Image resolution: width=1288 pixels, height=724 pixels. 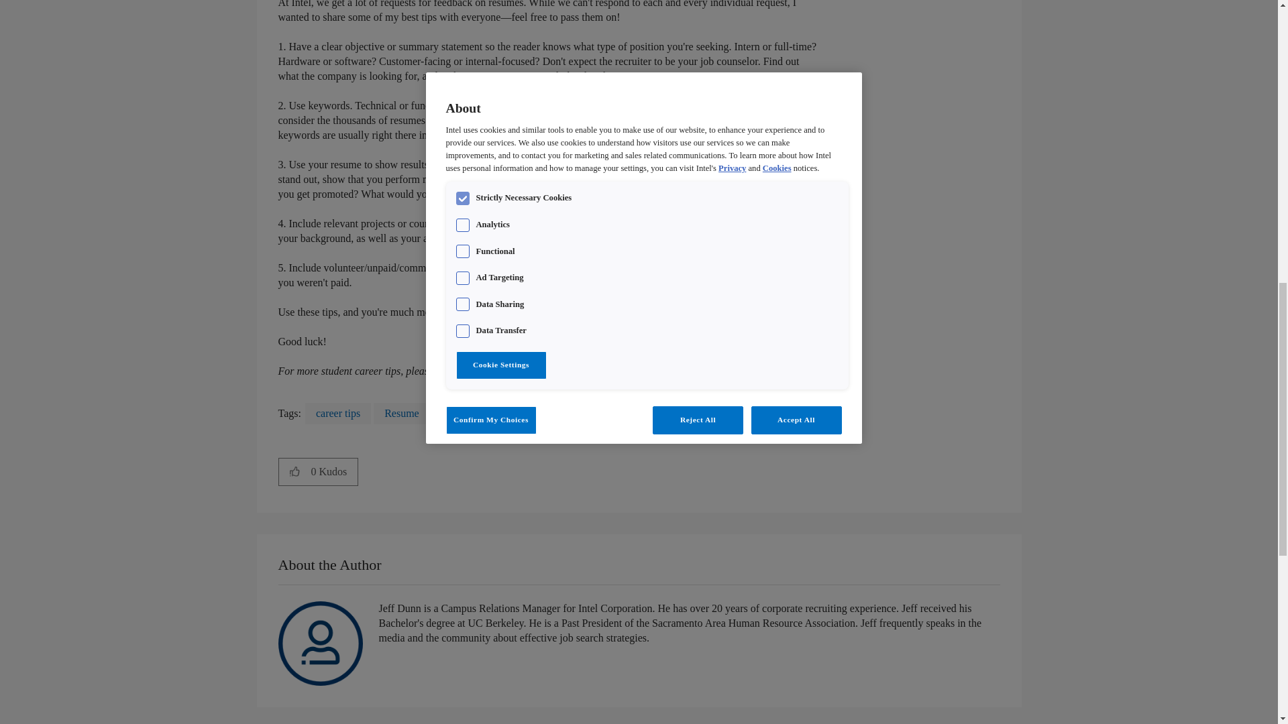 I want to click on Click here to give kudos to this post., so click(x=294, y=471).